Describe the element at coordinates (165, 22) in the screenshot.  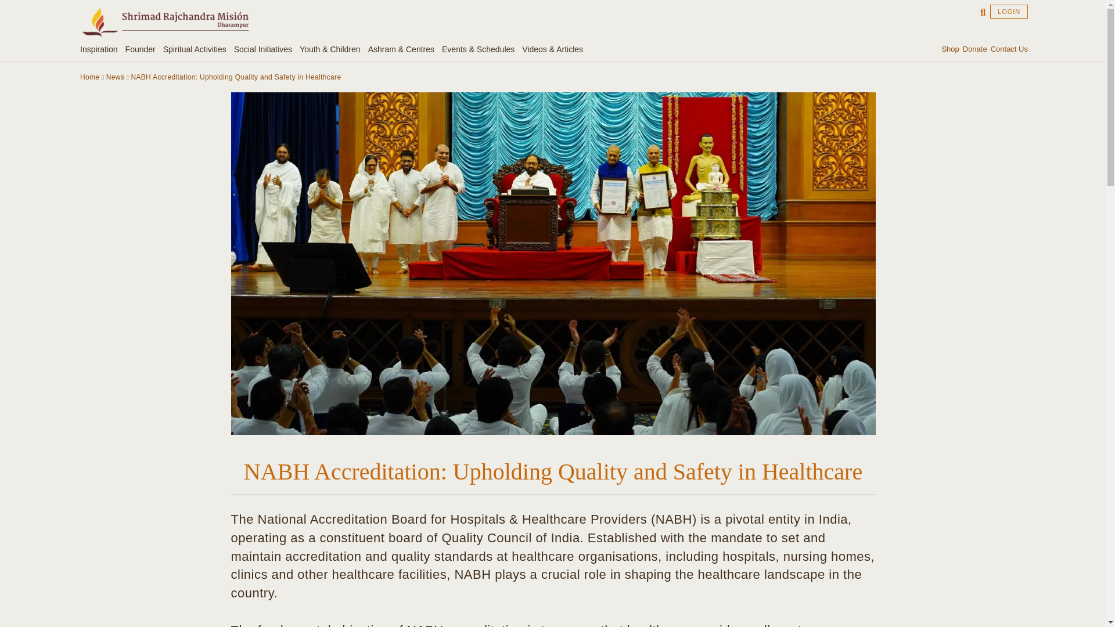
I see `Shrimad Rajchandra Mission Dharampur` at that location.